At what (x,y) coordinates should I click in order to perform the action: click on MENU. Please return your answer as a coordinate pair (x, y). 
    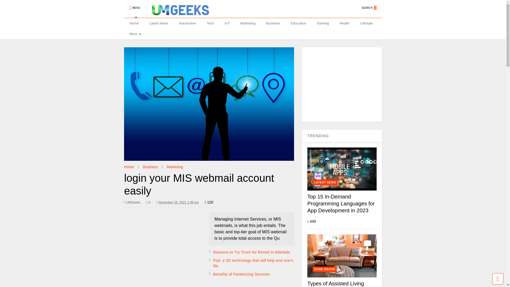
    Looking at the image, I should click on (134, 6).